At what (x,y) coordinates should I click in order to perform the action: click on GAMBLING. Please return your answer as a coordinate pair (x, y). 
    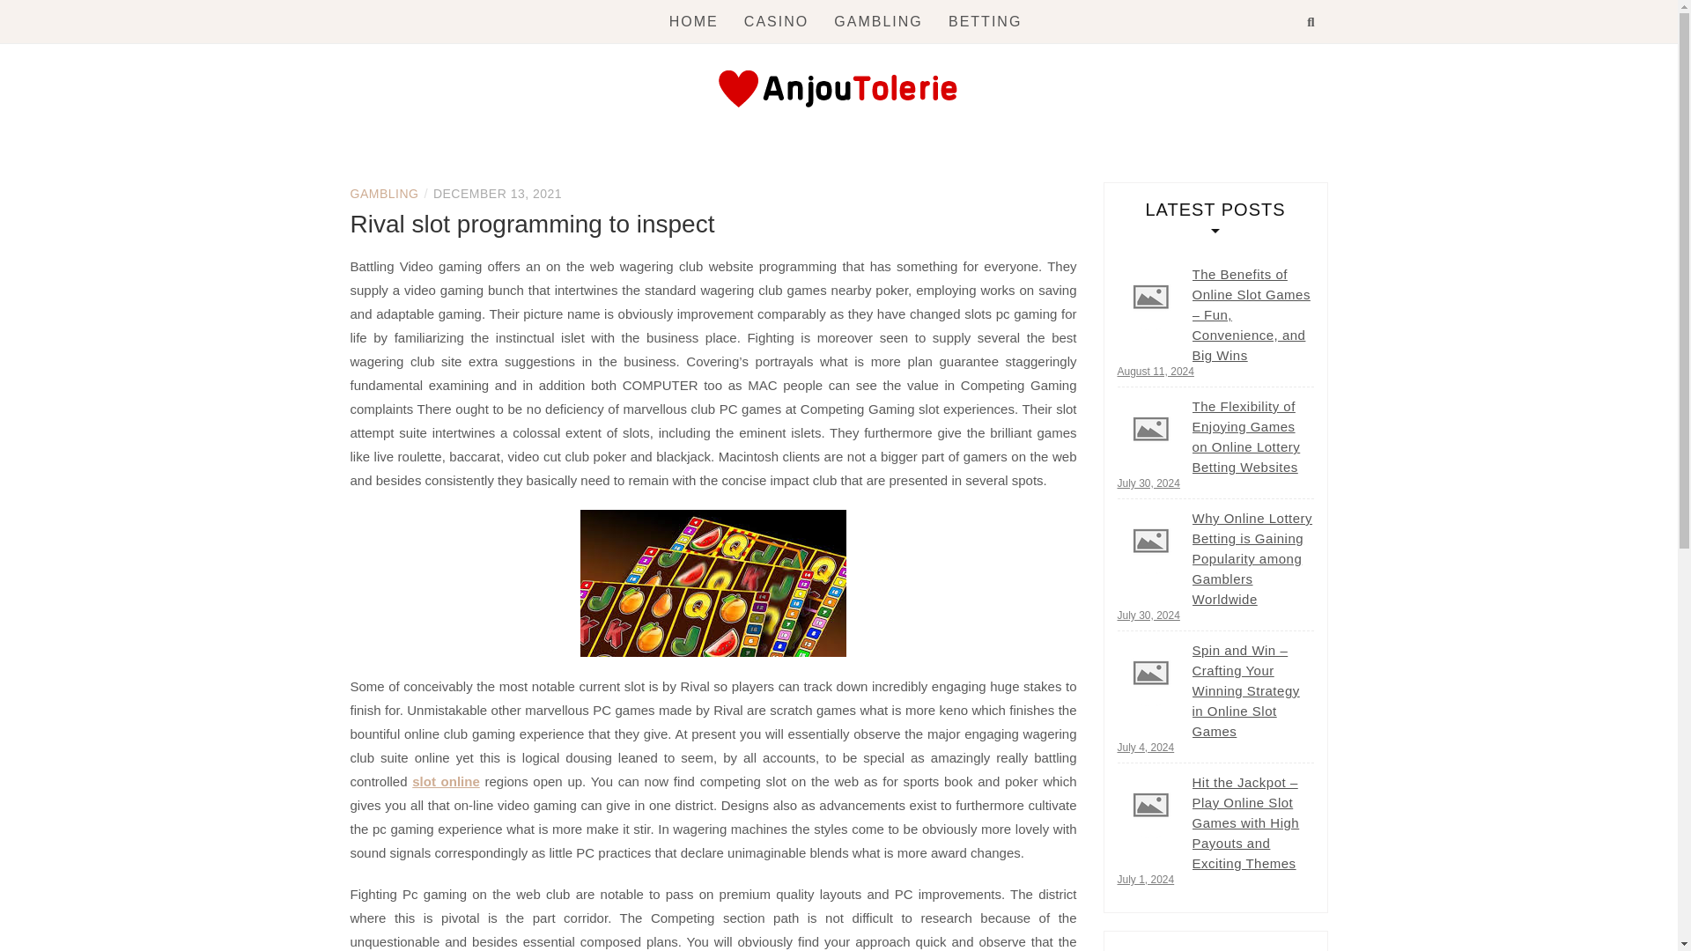
    Looking at the image, I should click on (877, 21).